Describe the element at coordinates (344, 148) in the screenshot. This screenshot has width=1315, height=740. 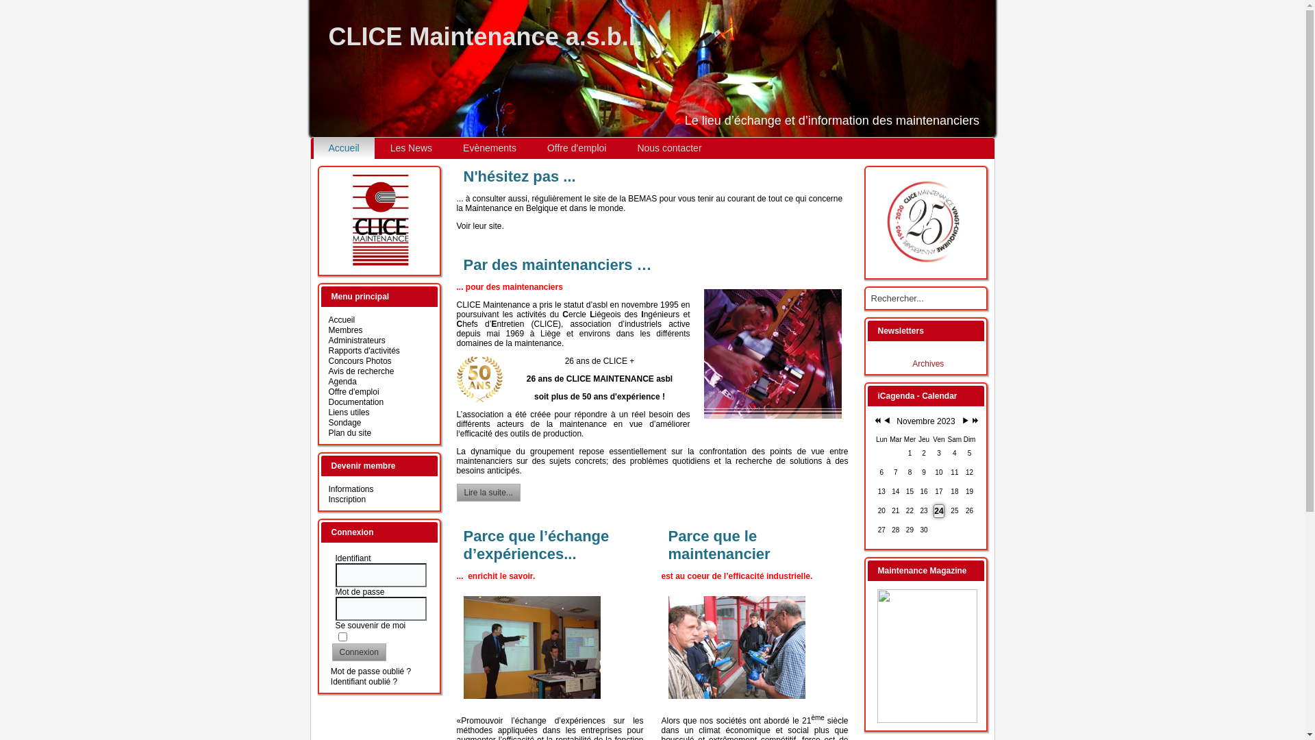
I see `Accueil` at that location.